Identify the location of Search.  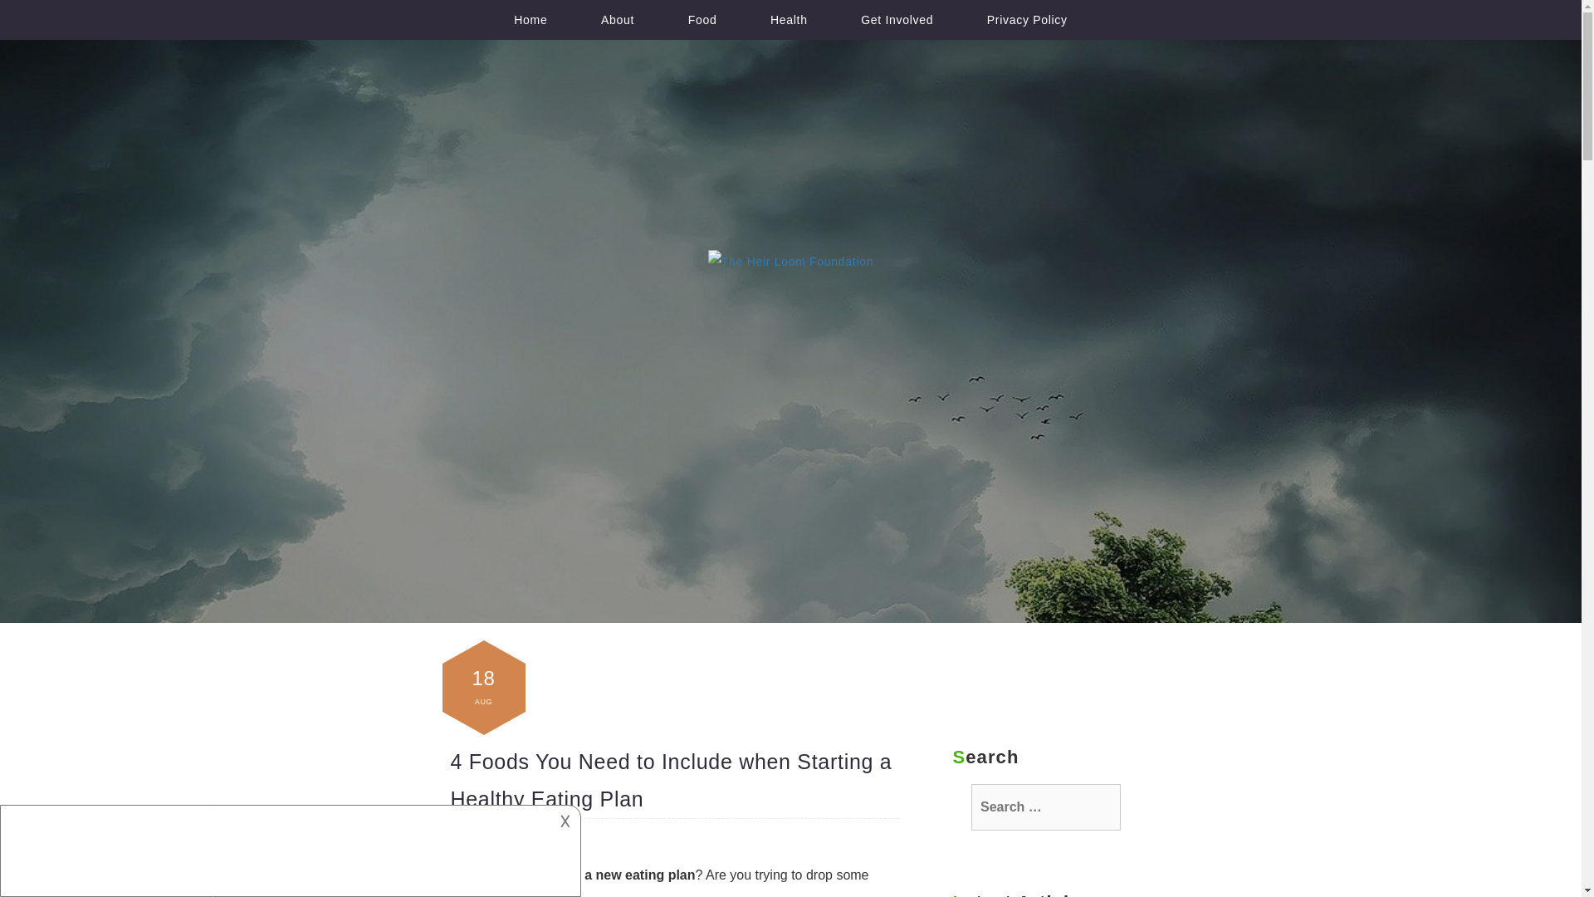
(17, 7).